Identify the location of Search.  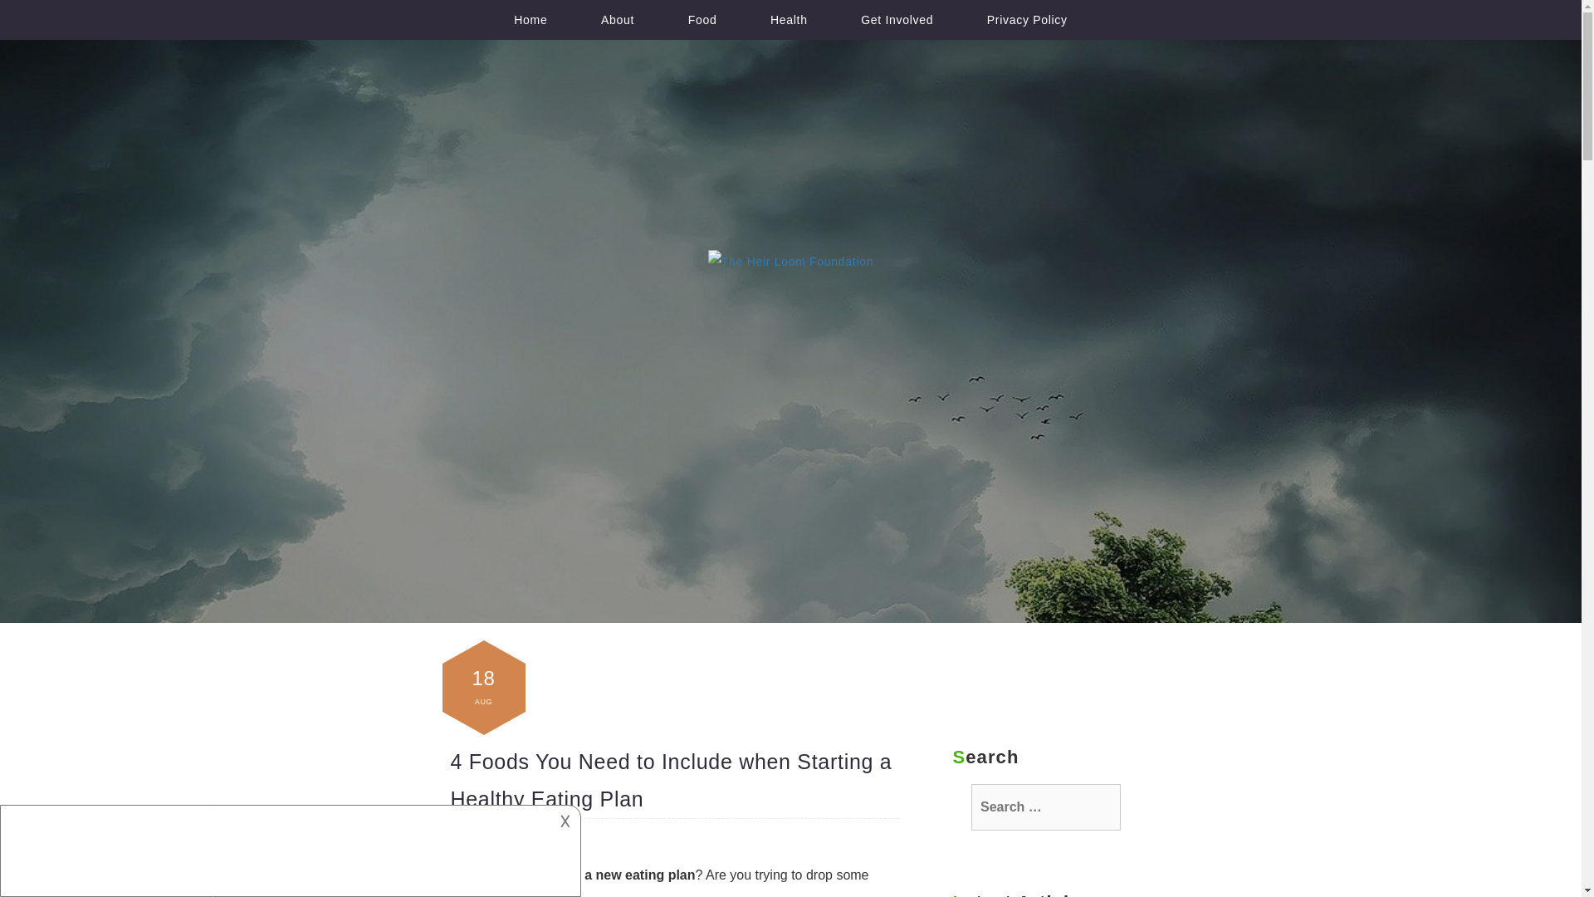
(17, 7).